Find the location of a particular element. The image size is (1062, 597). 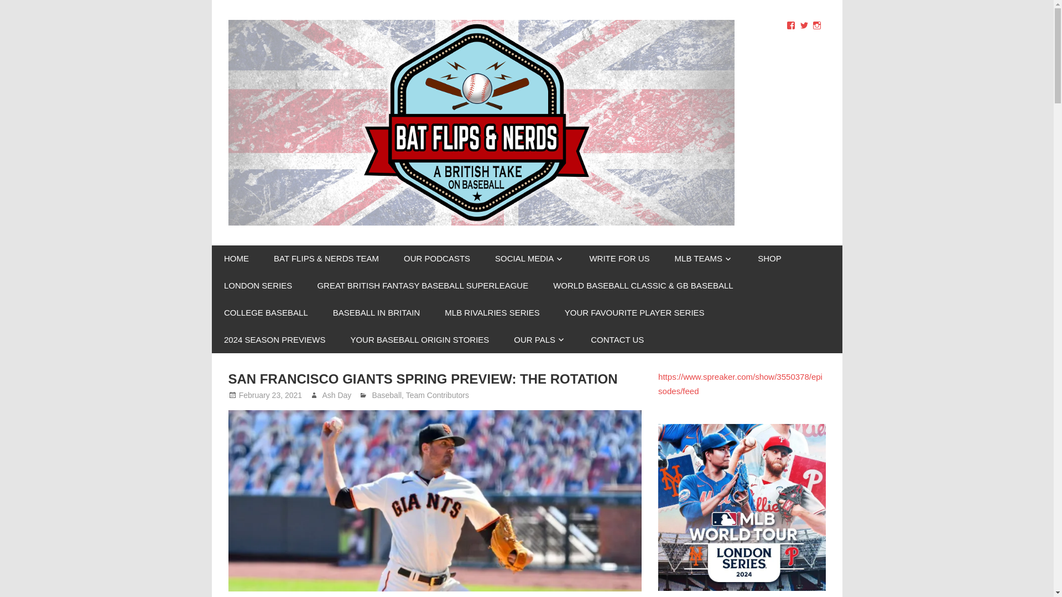

OUR PODCASTS is located at coordinates (437, 259).